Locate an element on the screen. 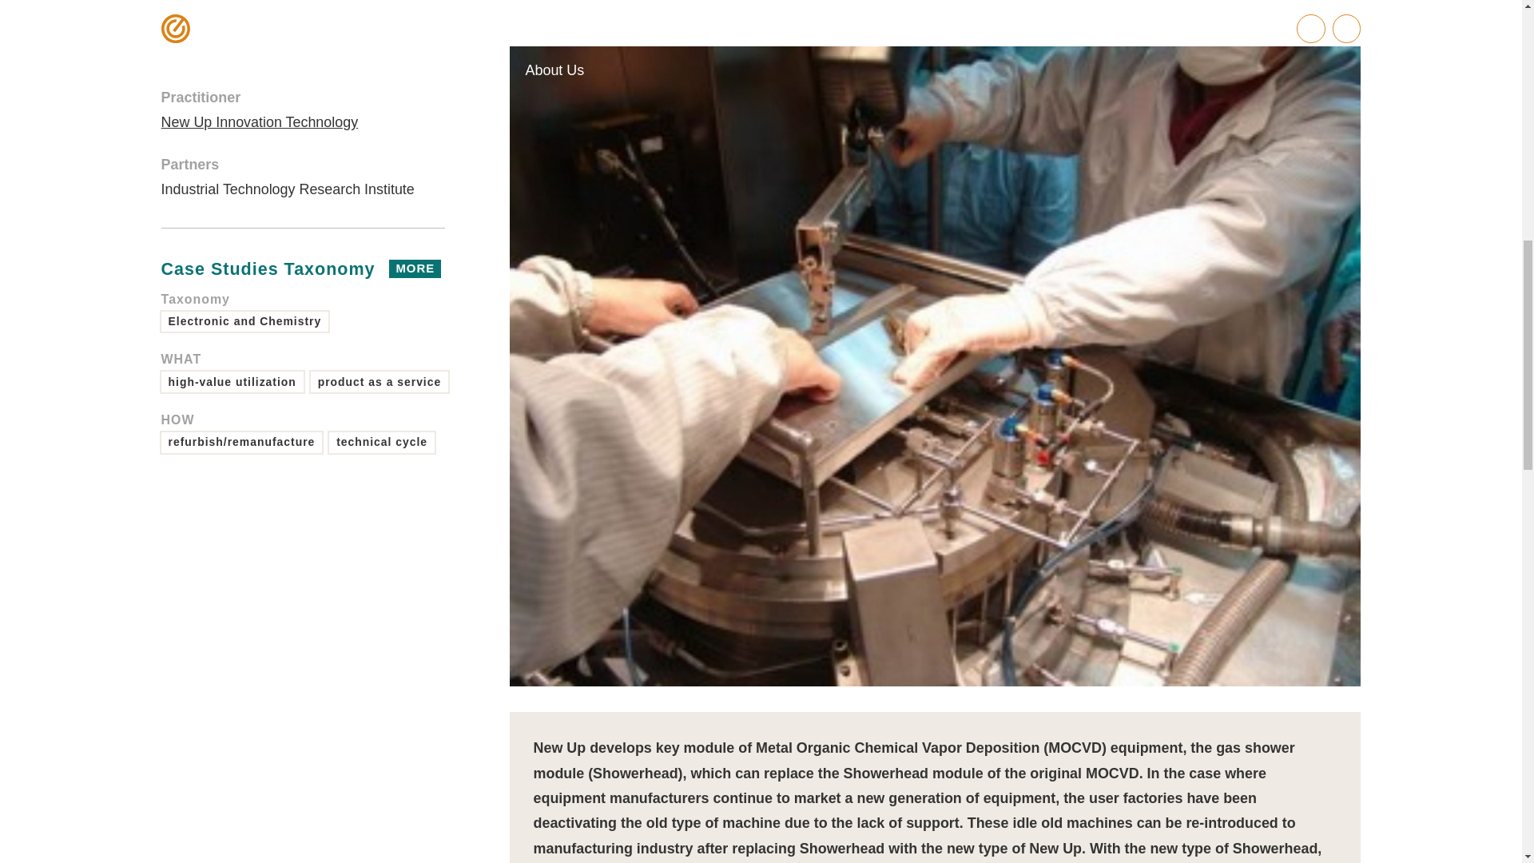 This screenshot has width=1534, height=863. product as a service is located at coordinates (382, 404).